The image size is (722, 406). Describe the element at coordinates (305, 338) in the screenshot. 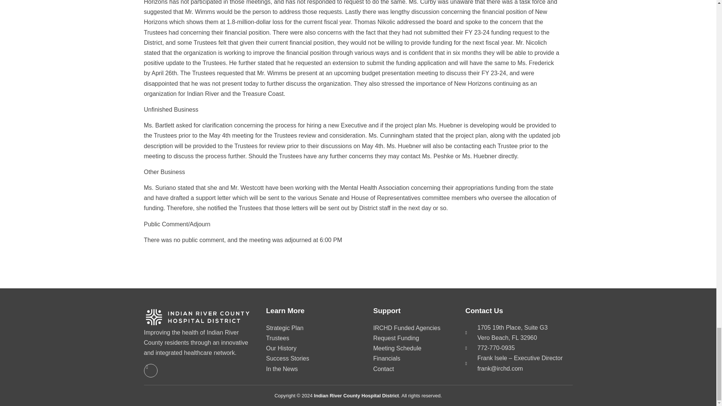

I see `Trustees` at that location.